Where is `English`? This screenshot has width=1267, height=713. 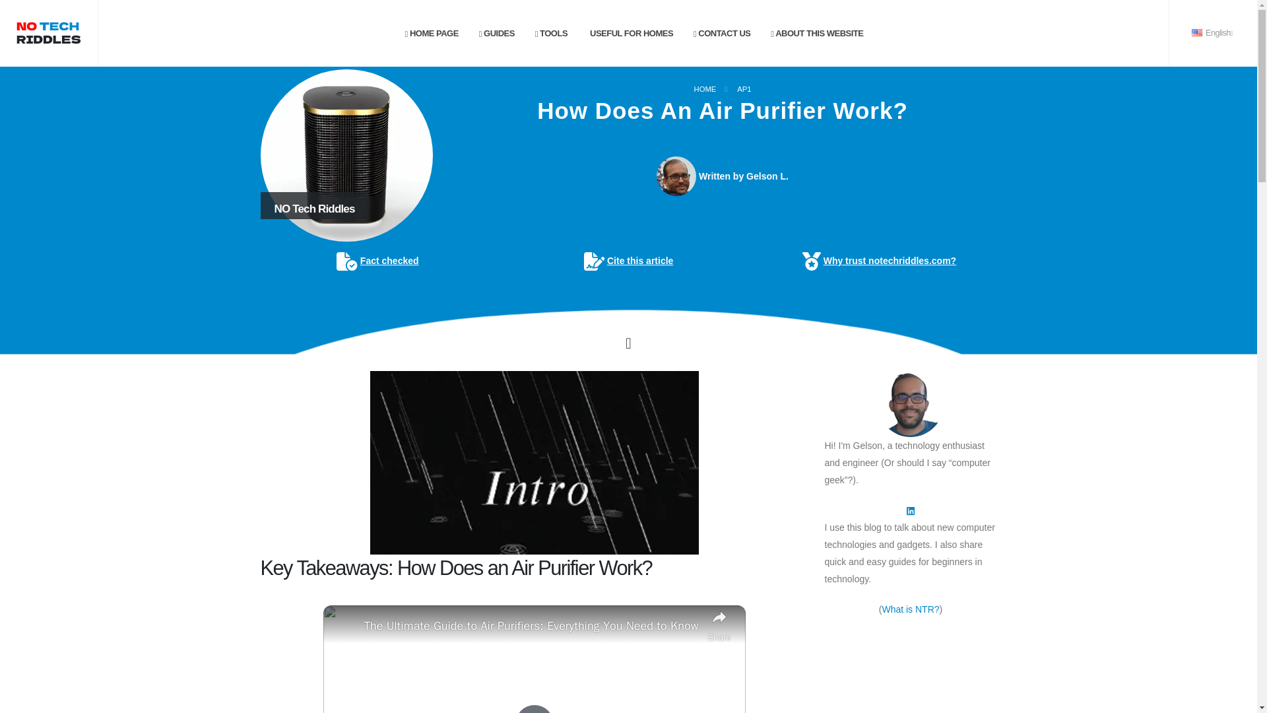
English is located at coordinates (1213, 33).